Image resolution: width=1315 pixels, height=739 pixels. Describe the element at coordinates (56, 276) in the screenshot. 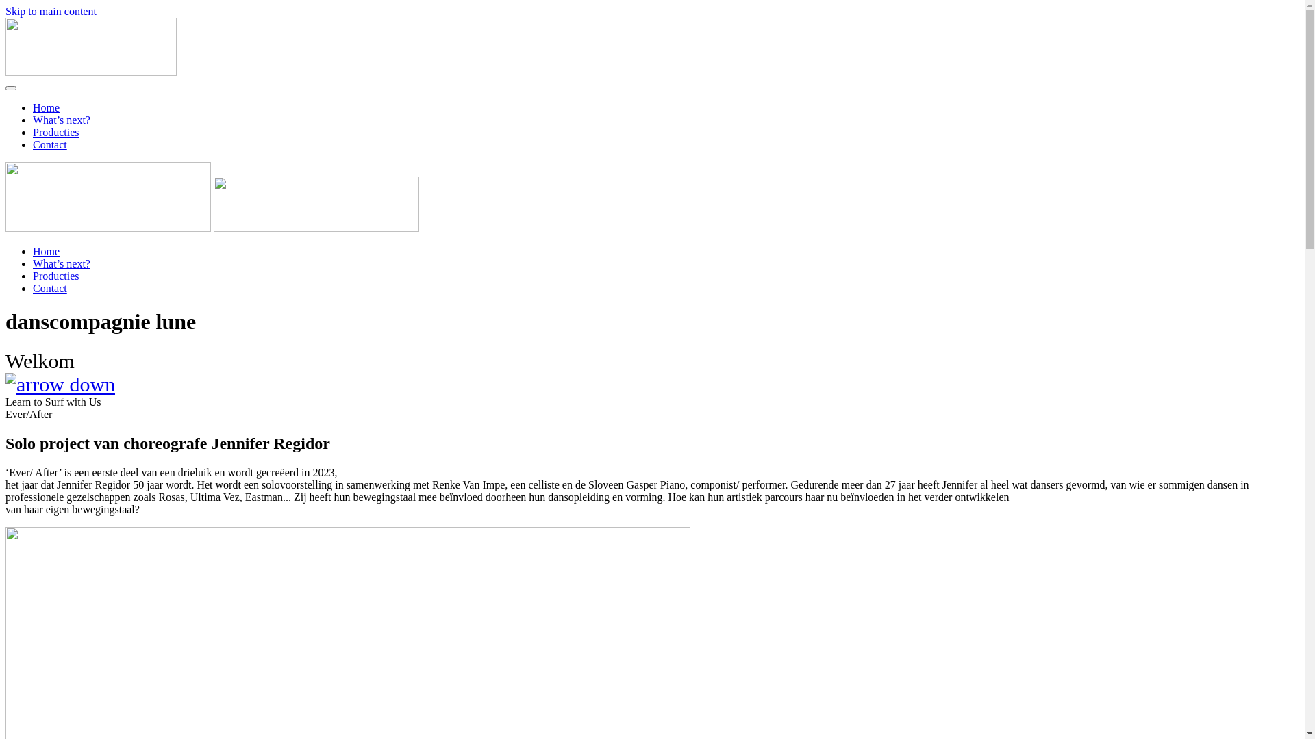

I see `Producties` at that location.